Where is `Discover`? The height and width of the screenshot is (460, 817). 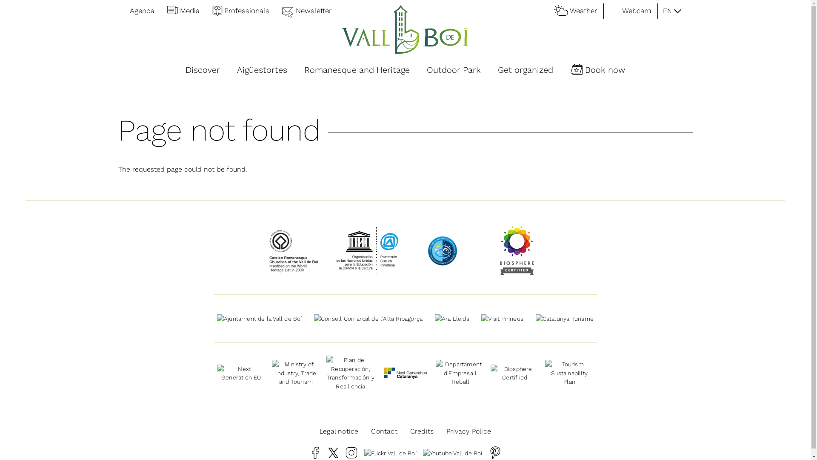
Discover is located at coordinates (203, 71).